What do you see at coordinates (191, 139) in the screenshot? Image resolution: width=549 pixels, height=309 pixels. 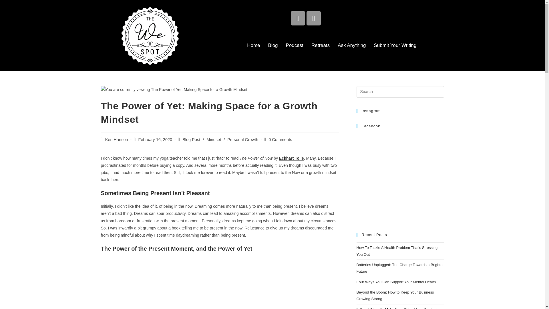 I see `Blog Post` at bounding box center [191, 139].